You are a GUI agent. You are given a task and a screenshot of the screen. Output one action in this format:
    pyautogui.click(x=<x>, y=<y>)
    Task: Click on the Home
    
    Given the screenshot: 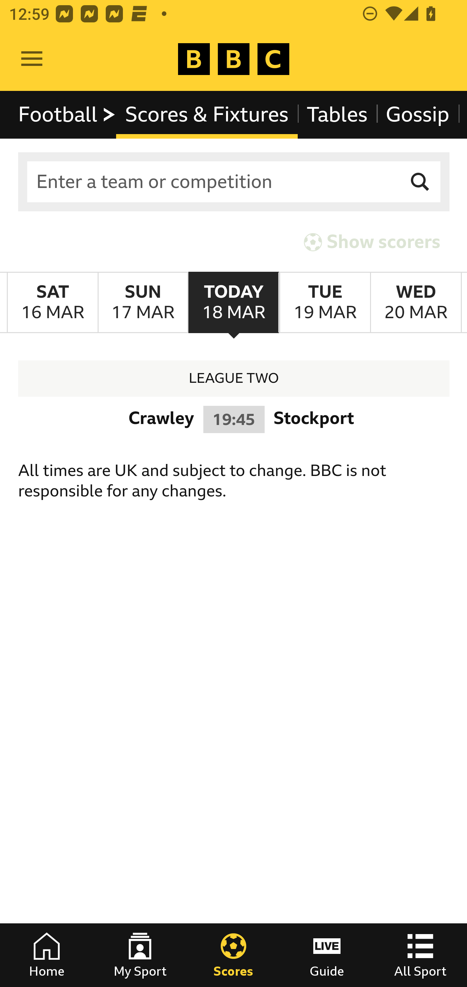 What is the action you would take?
    pyautogui.click(x=47, y=955)
    